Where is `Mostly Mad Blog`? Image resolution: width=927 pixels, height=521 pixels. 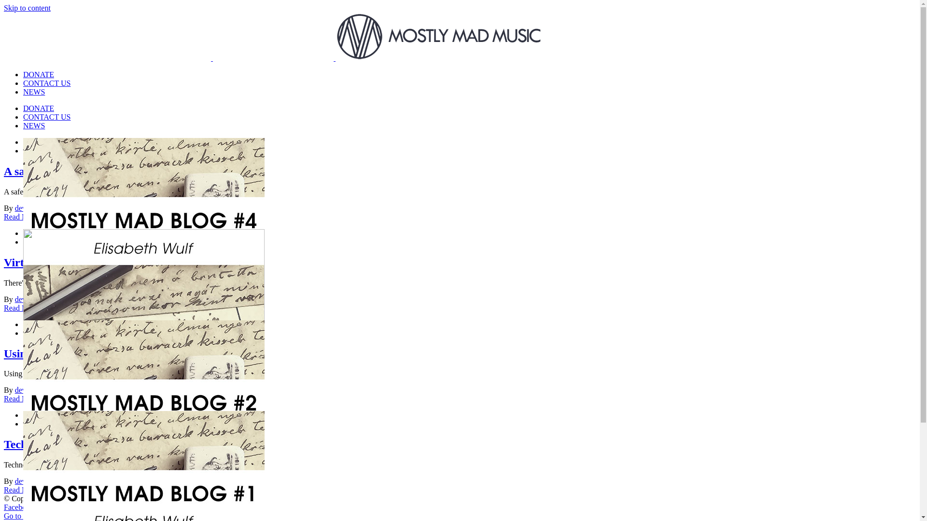 Mostly Mad Blog is located at coordinates (115, 299).